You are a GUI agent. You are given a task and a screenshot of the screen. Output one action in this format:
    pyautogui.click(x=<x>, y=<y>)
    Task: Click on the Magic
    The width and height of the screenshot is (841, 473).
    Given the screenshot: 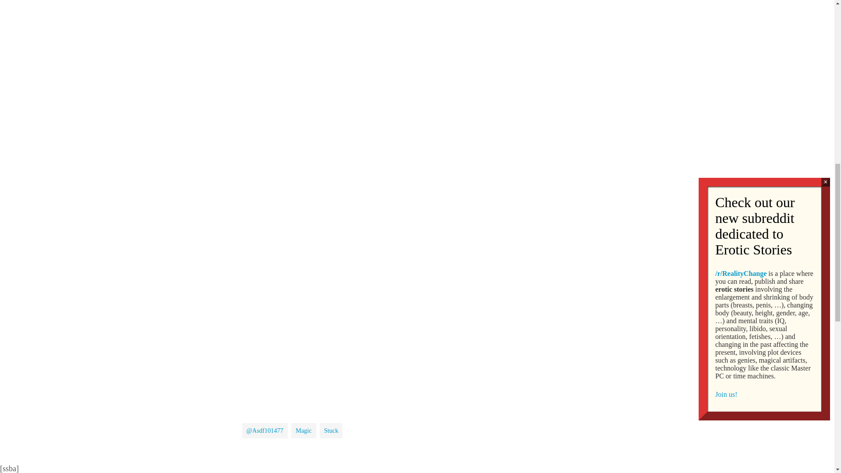 What is the action you would take?
    pyautogui.click(x=303, y=431)
    